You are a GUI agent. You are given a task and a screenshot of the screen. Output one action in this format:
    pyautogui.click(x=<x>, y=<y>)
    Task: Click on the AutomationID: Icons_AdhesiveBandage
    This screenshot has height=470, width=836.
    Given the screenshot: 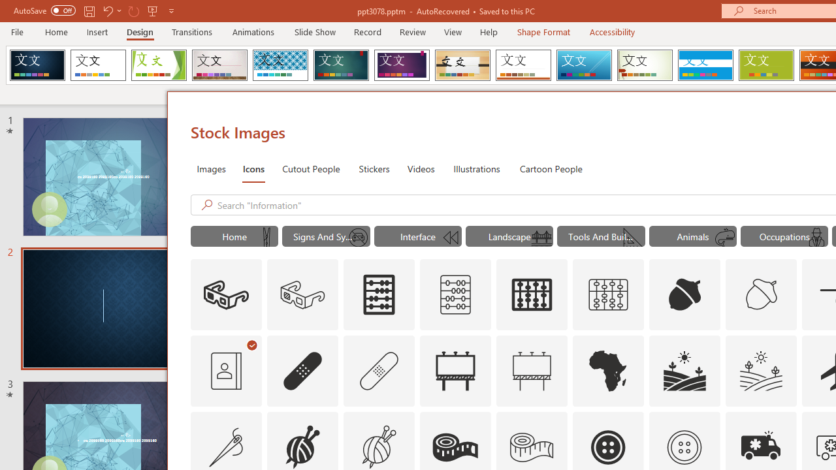 What is the action you would take?
    pyautogui.click(x=303, y=371)
    